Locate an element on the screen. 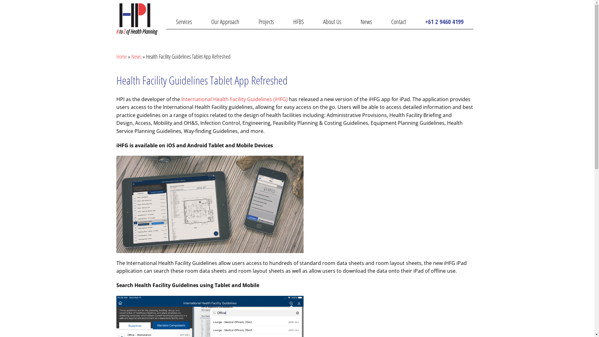 The width and height of the screenshot is (599, 337). International Health Facility Guidelines (iHFG) is located at coordinates (234, 99).